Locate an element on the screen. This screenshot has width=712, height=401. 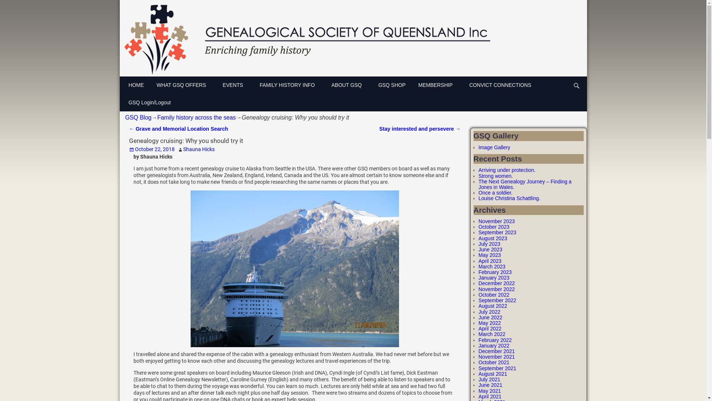
July 2023 is located at coordinates (489, 244).